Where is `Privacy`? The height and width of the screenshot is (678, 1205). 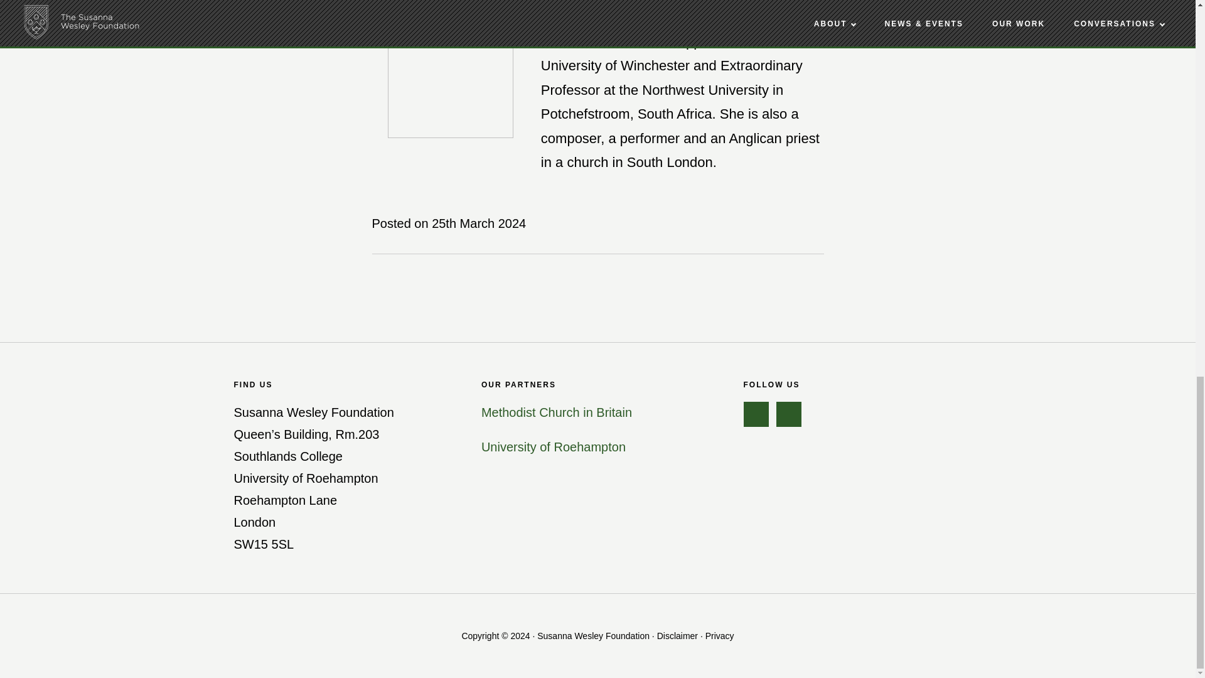
Privacy is located at coordinates (719, 635).